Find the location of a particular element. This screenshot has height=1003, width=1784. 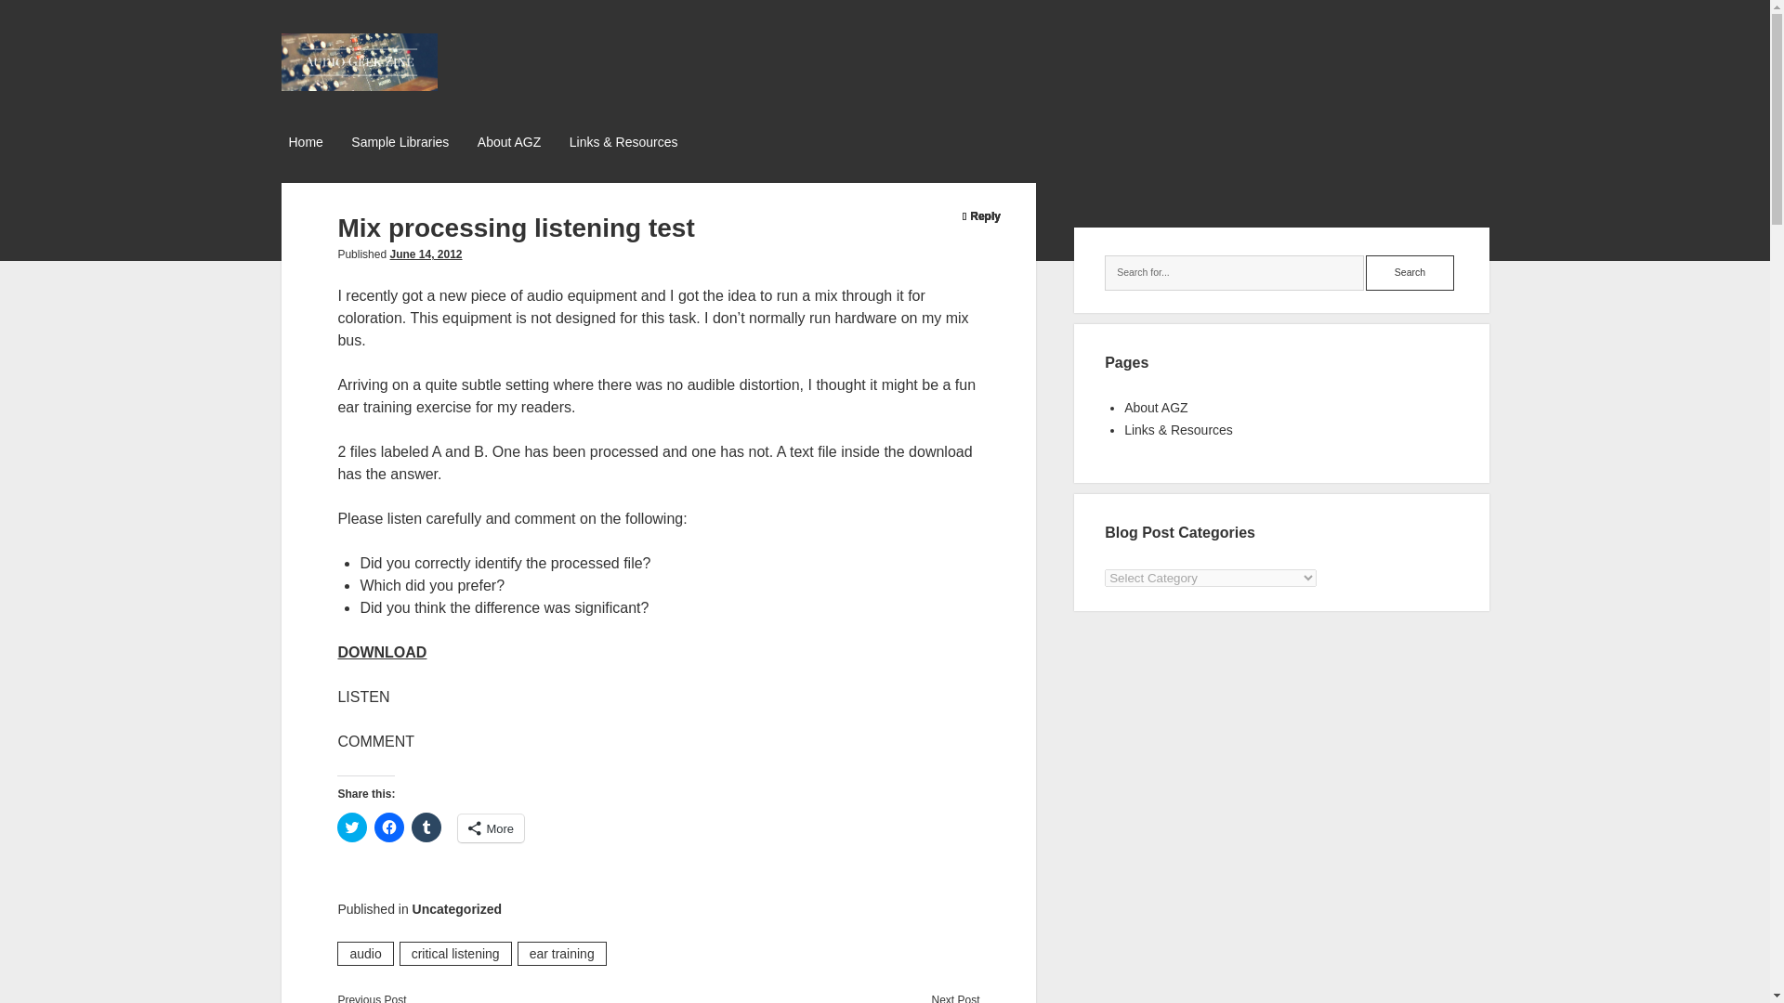

June 14, 2012 is located at coordinates (426, 254).